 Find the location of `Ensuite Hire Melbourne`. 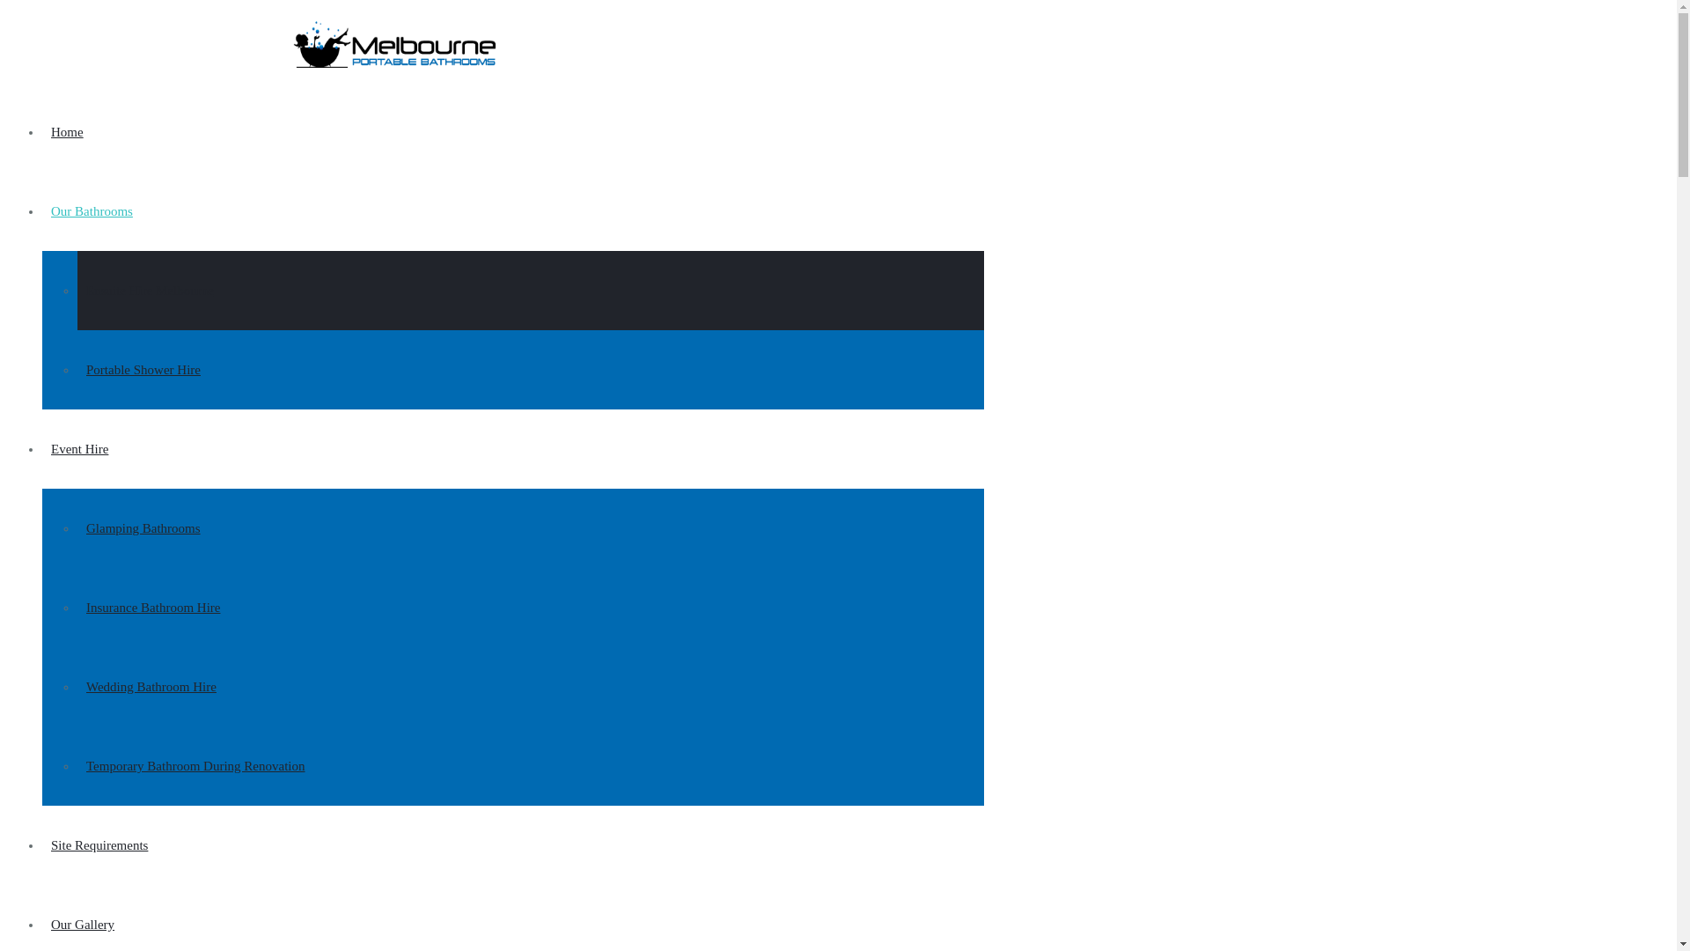

Ensuite Hire Melbourne is located at coordinates (531, 291).